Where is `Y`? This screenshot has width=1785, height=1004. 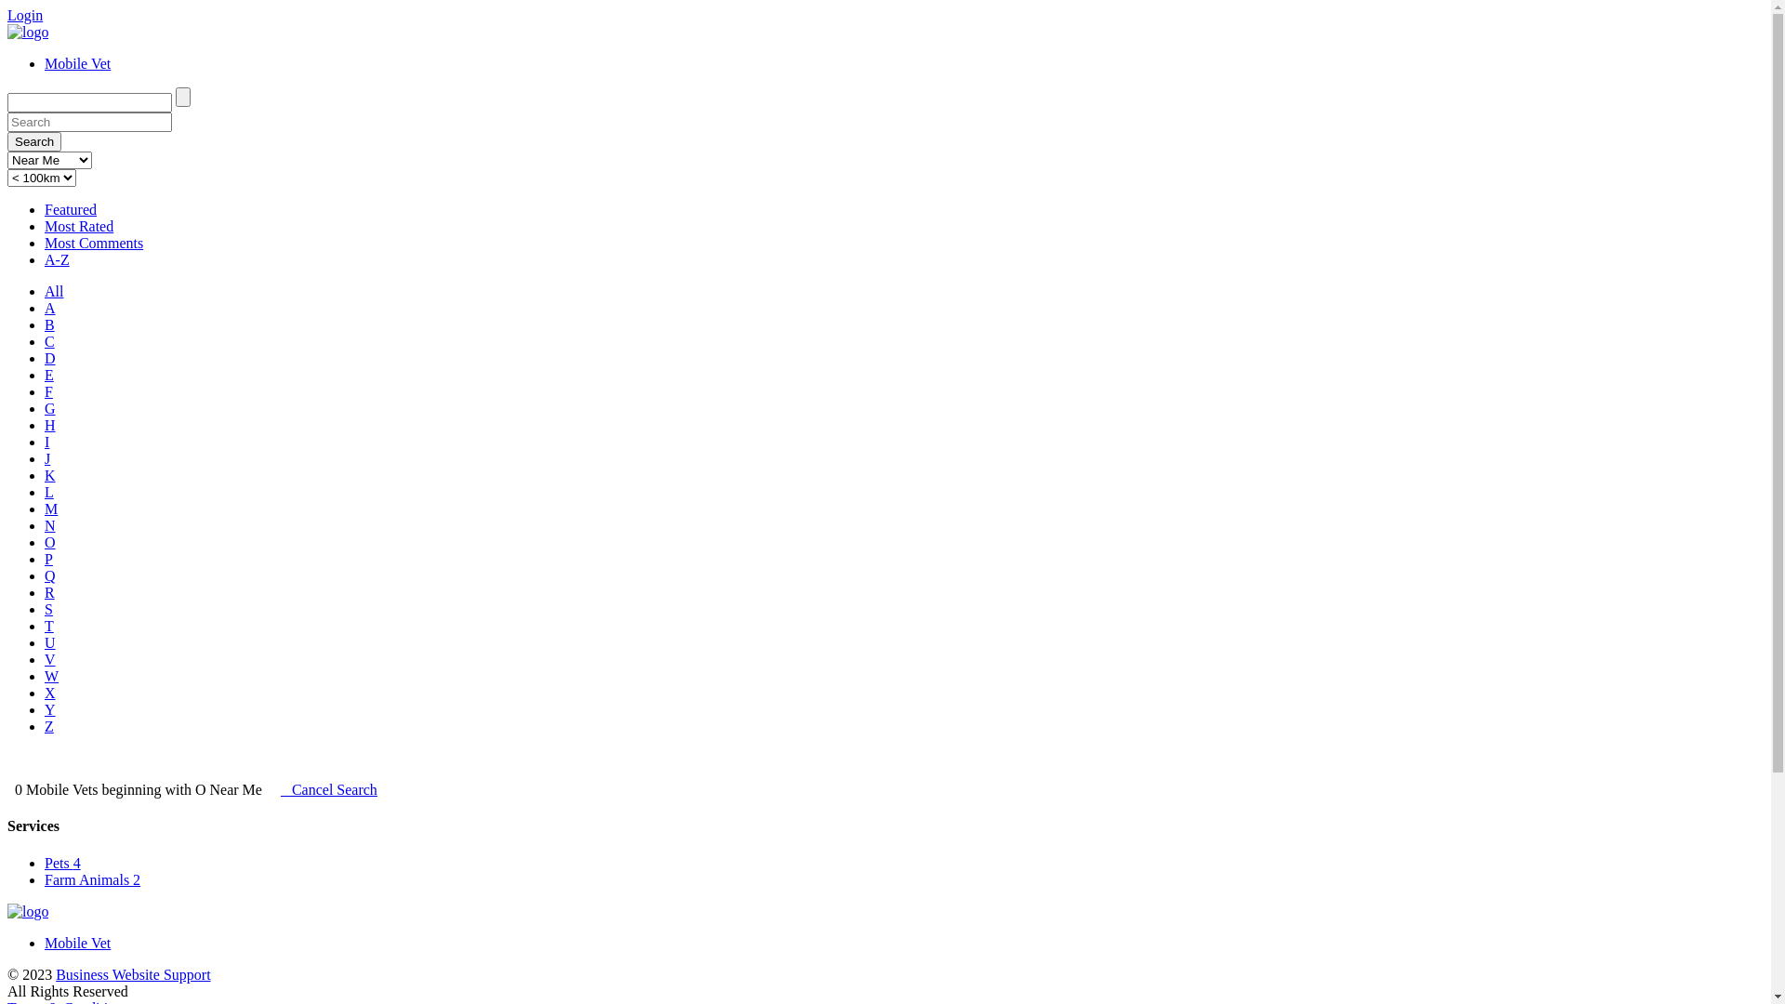
Y is located at coordinates (50, 710).